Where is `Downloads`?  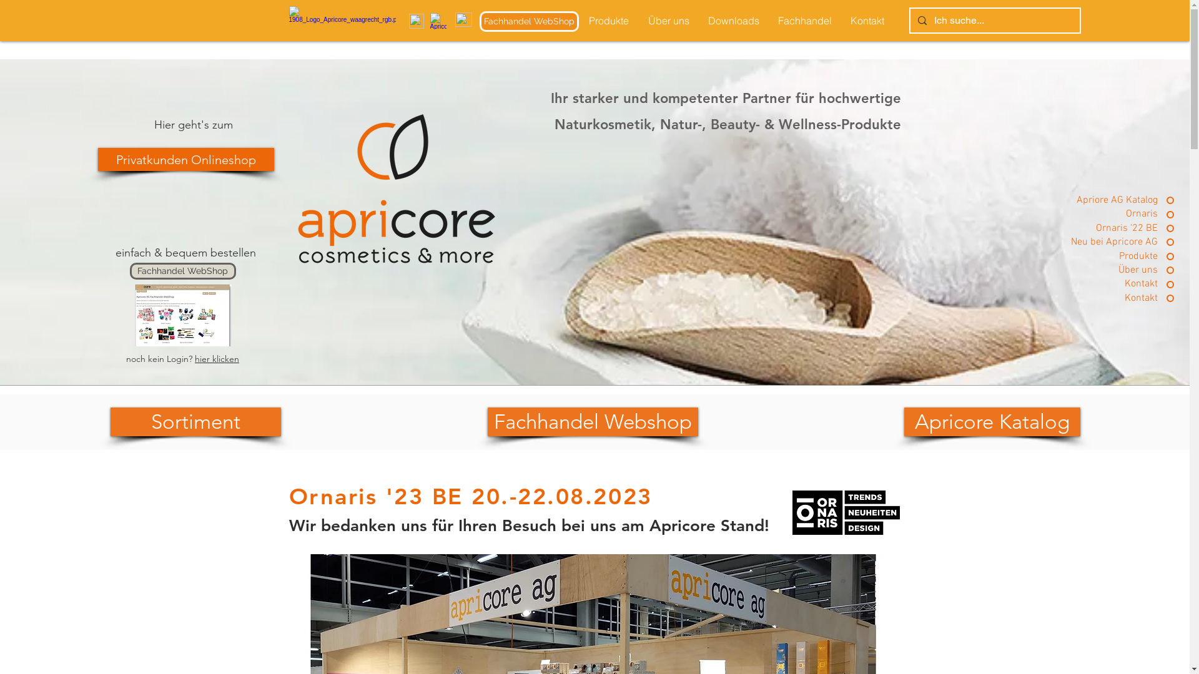
Downloads is located at coordinates (733, 21).